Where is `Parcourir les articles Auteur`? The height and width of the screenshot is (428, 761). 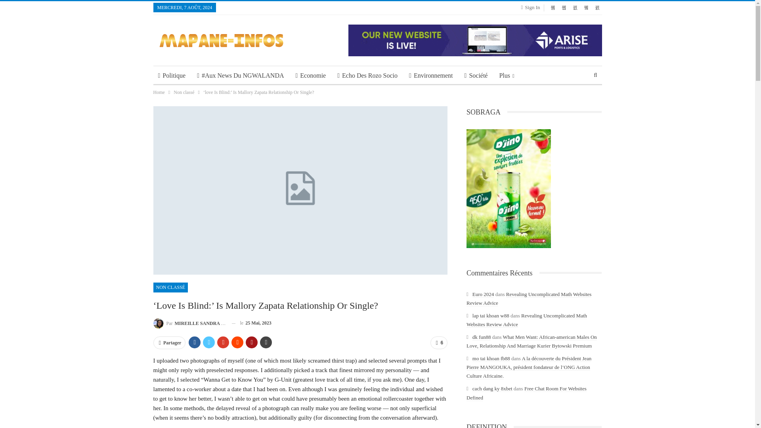 Parcourir les articles Auteur is located at coordinates (189, 323).